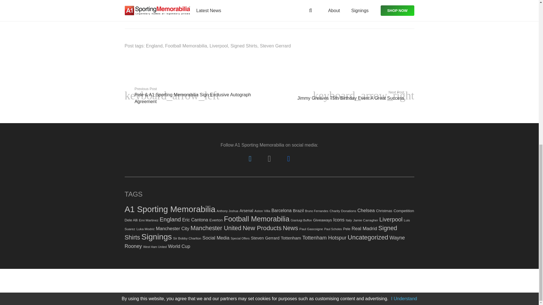 The width and height of the screenshot is (543, 305). Describe the element at coordinates (342, 95) in the screenshot. I see `Jimmy Greaves 75th Birthday Event A Great Success` at that location.